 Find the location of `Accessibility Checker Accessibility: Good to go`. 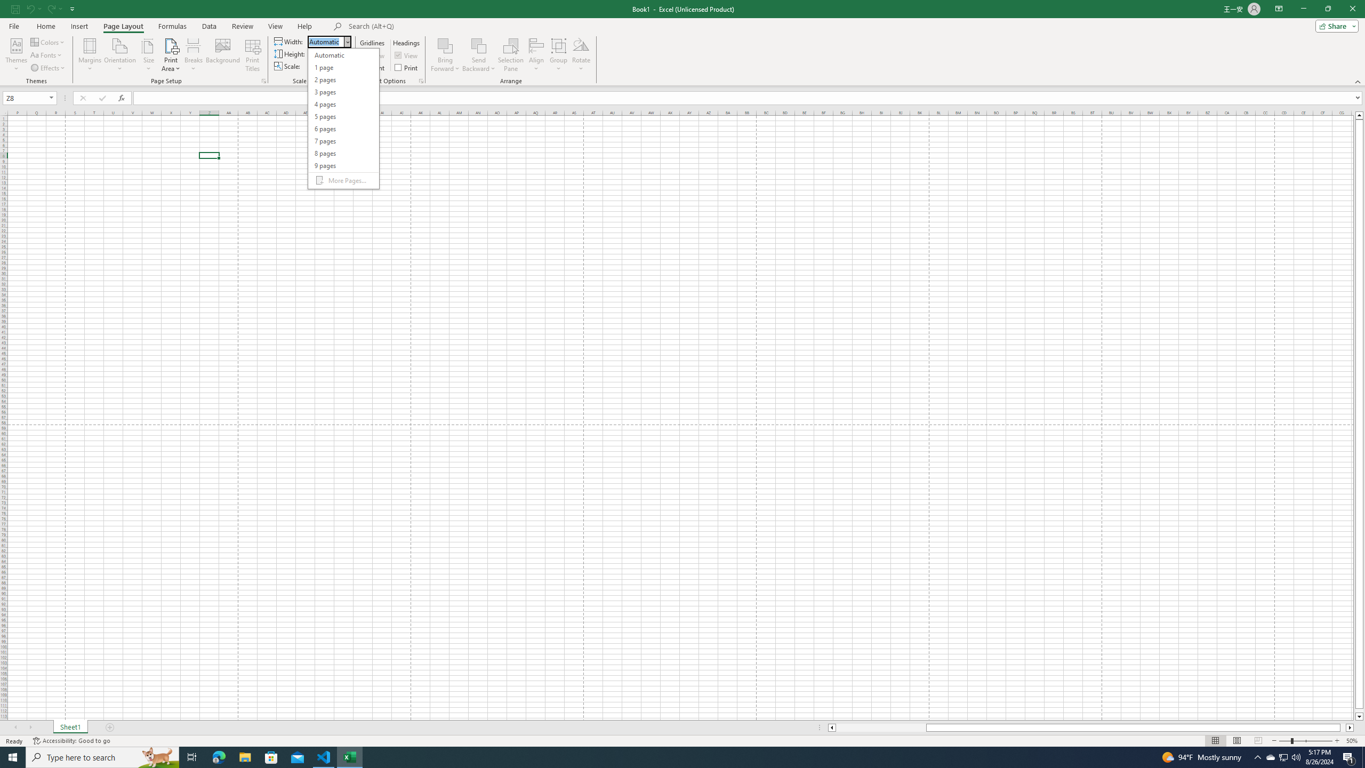

Accessibility Checker Accessibility: Good to go is located at coordinates (71, 741).